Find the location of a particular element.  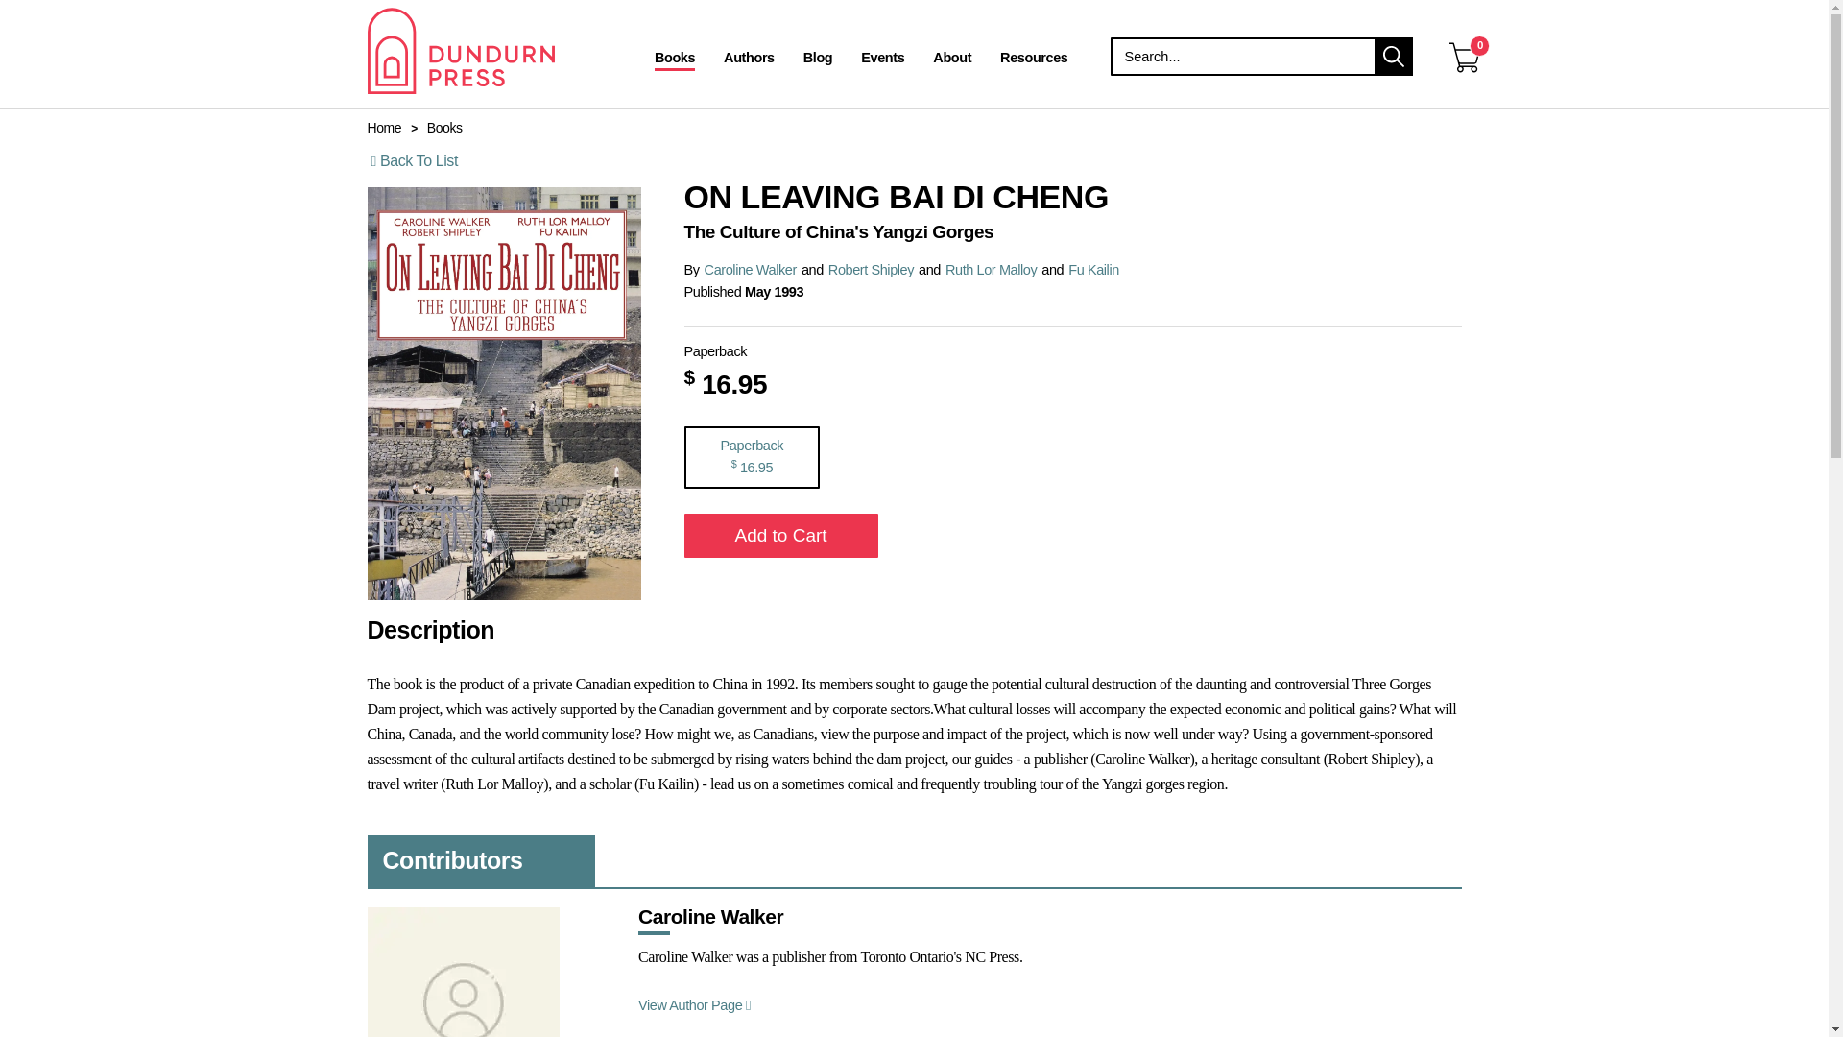

Events is located at coordinates (881, 60).